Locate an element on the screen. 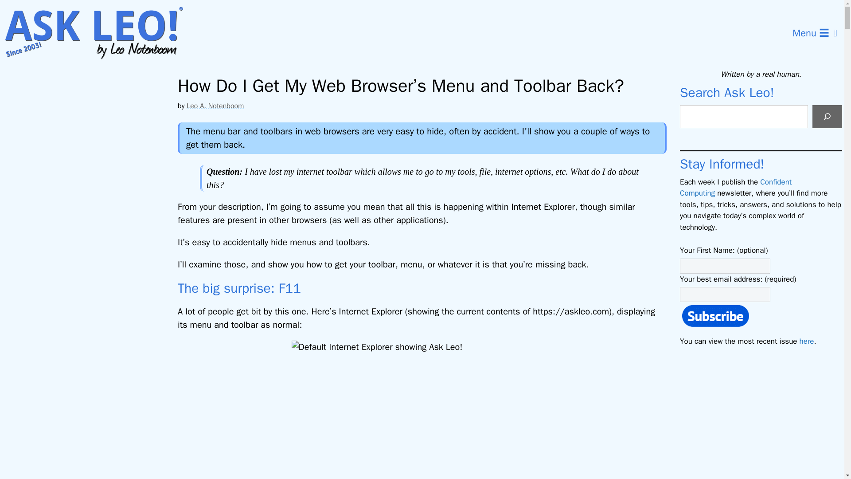  Ask Leo! is located at coordinates (97, 33).